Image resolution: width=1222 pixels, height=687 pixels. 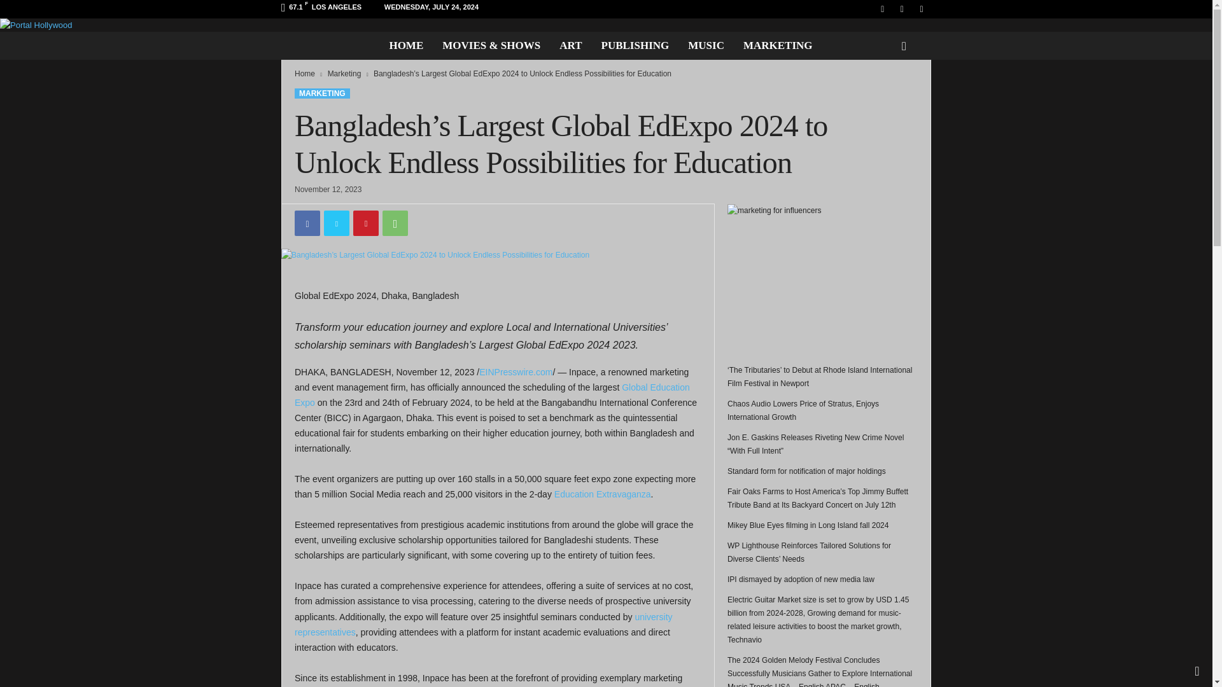 I want to click on PUBLISHING, so click(x=635, y=45).